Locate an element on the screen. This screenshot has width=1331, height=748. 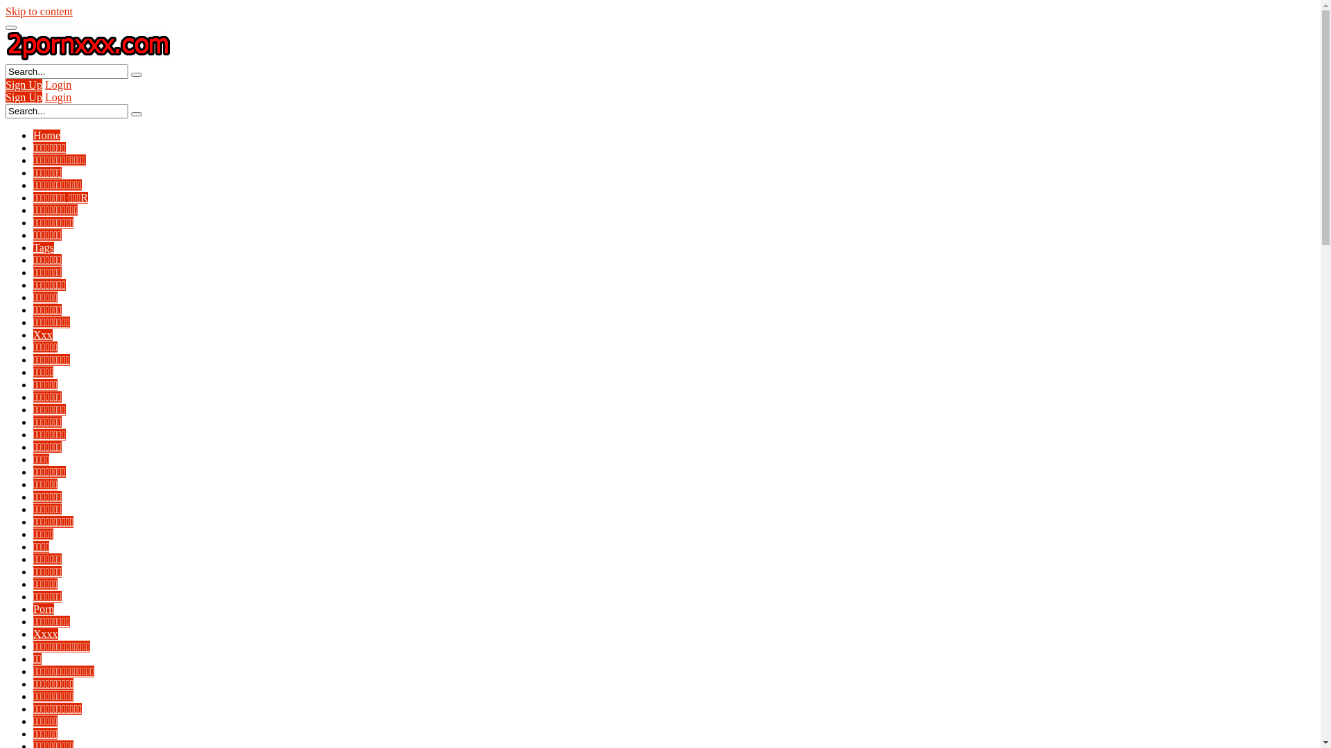
Skip to content is located at coordinates (39, 11).